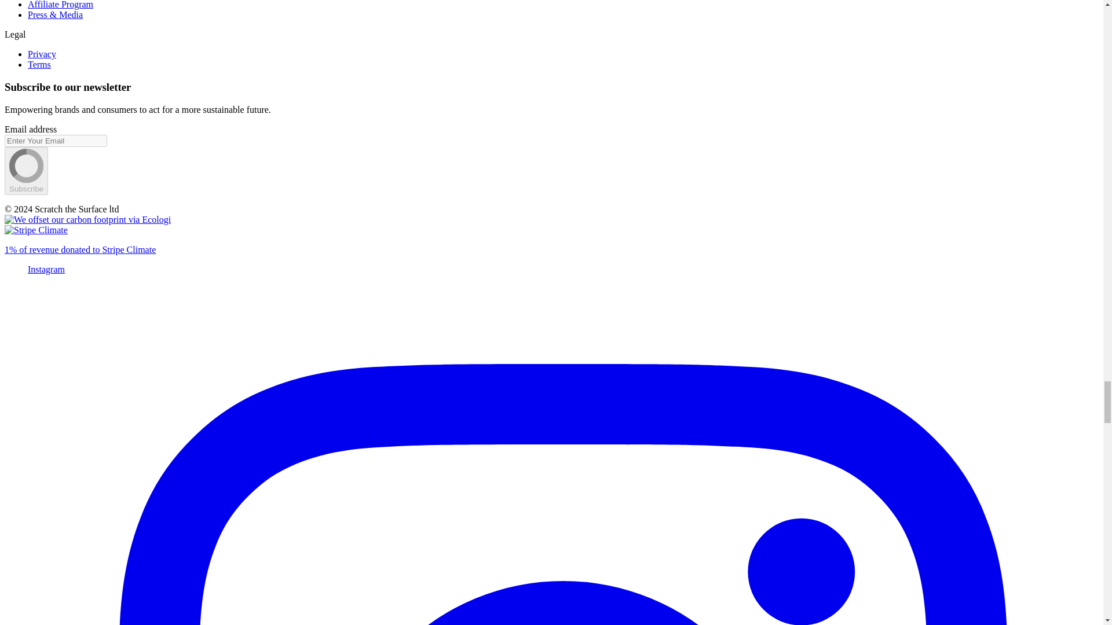 The height and width of the screenshot is (625, 1112). I want to click on View our Ecologi profile, so click(87, 219).